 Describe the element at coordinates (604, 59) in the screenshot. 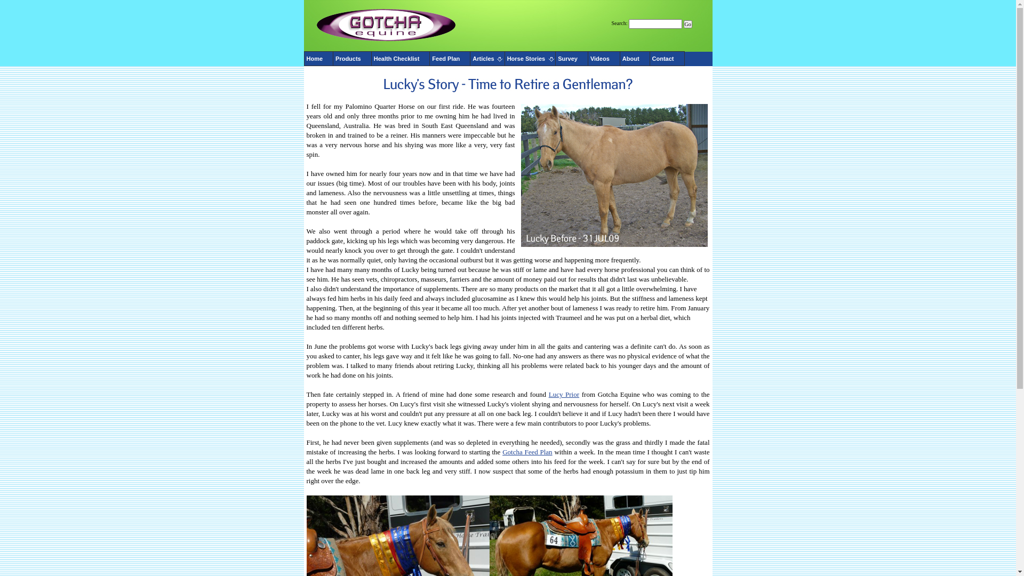

I see `Videos` at that location.